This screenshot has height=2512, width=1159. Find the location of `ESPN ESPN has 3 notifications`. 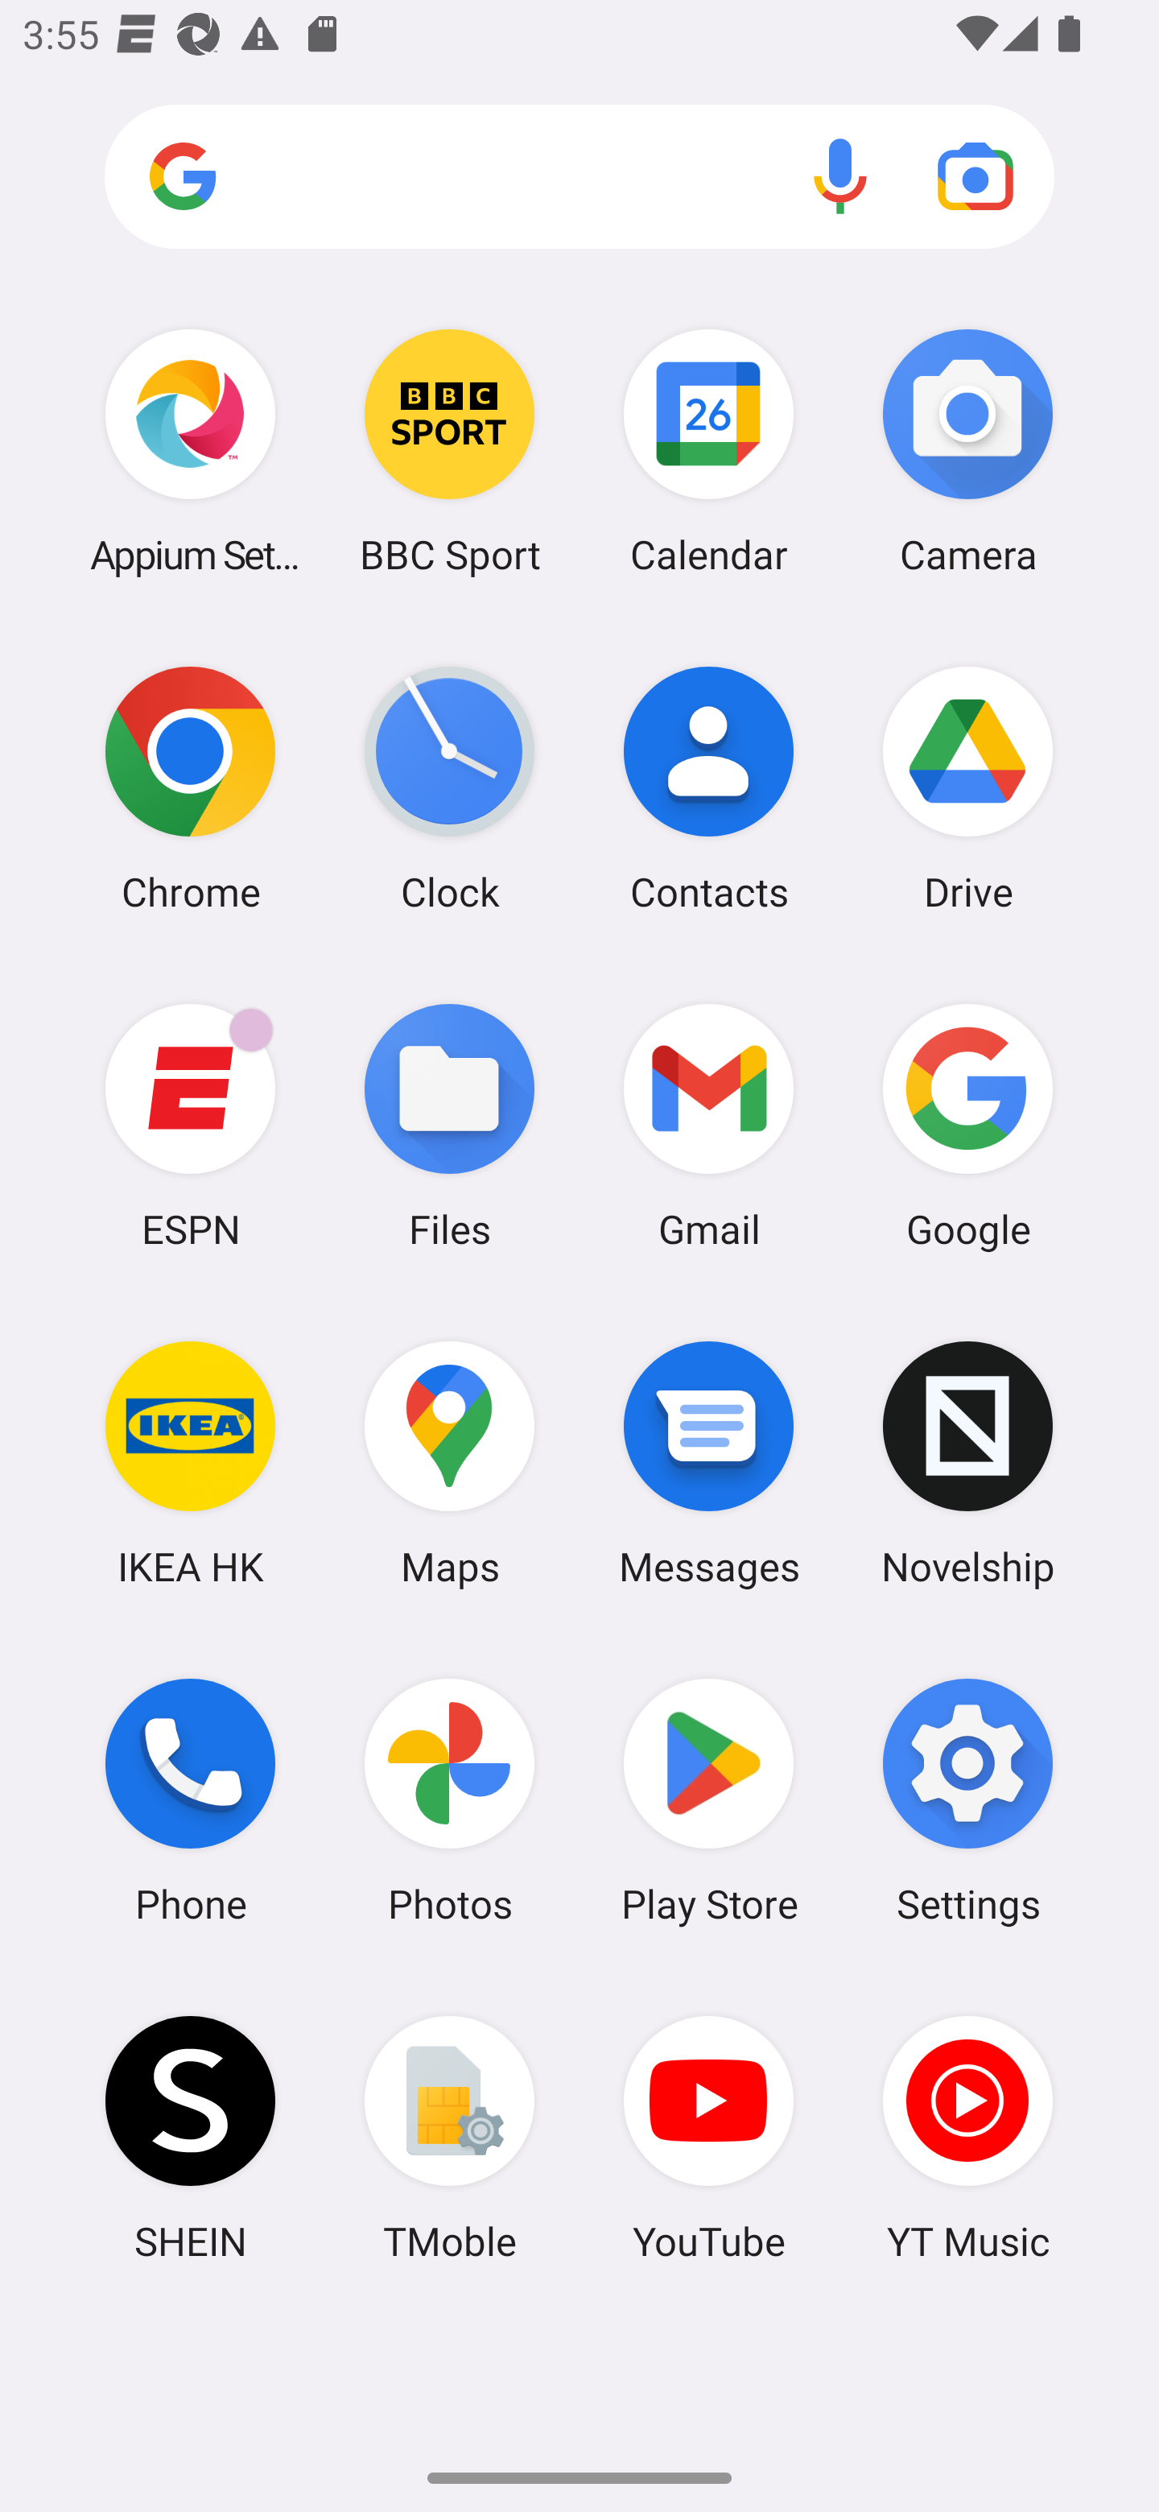

ESPN ESPN has 3 notifications is located at coordinates (190, 1125).